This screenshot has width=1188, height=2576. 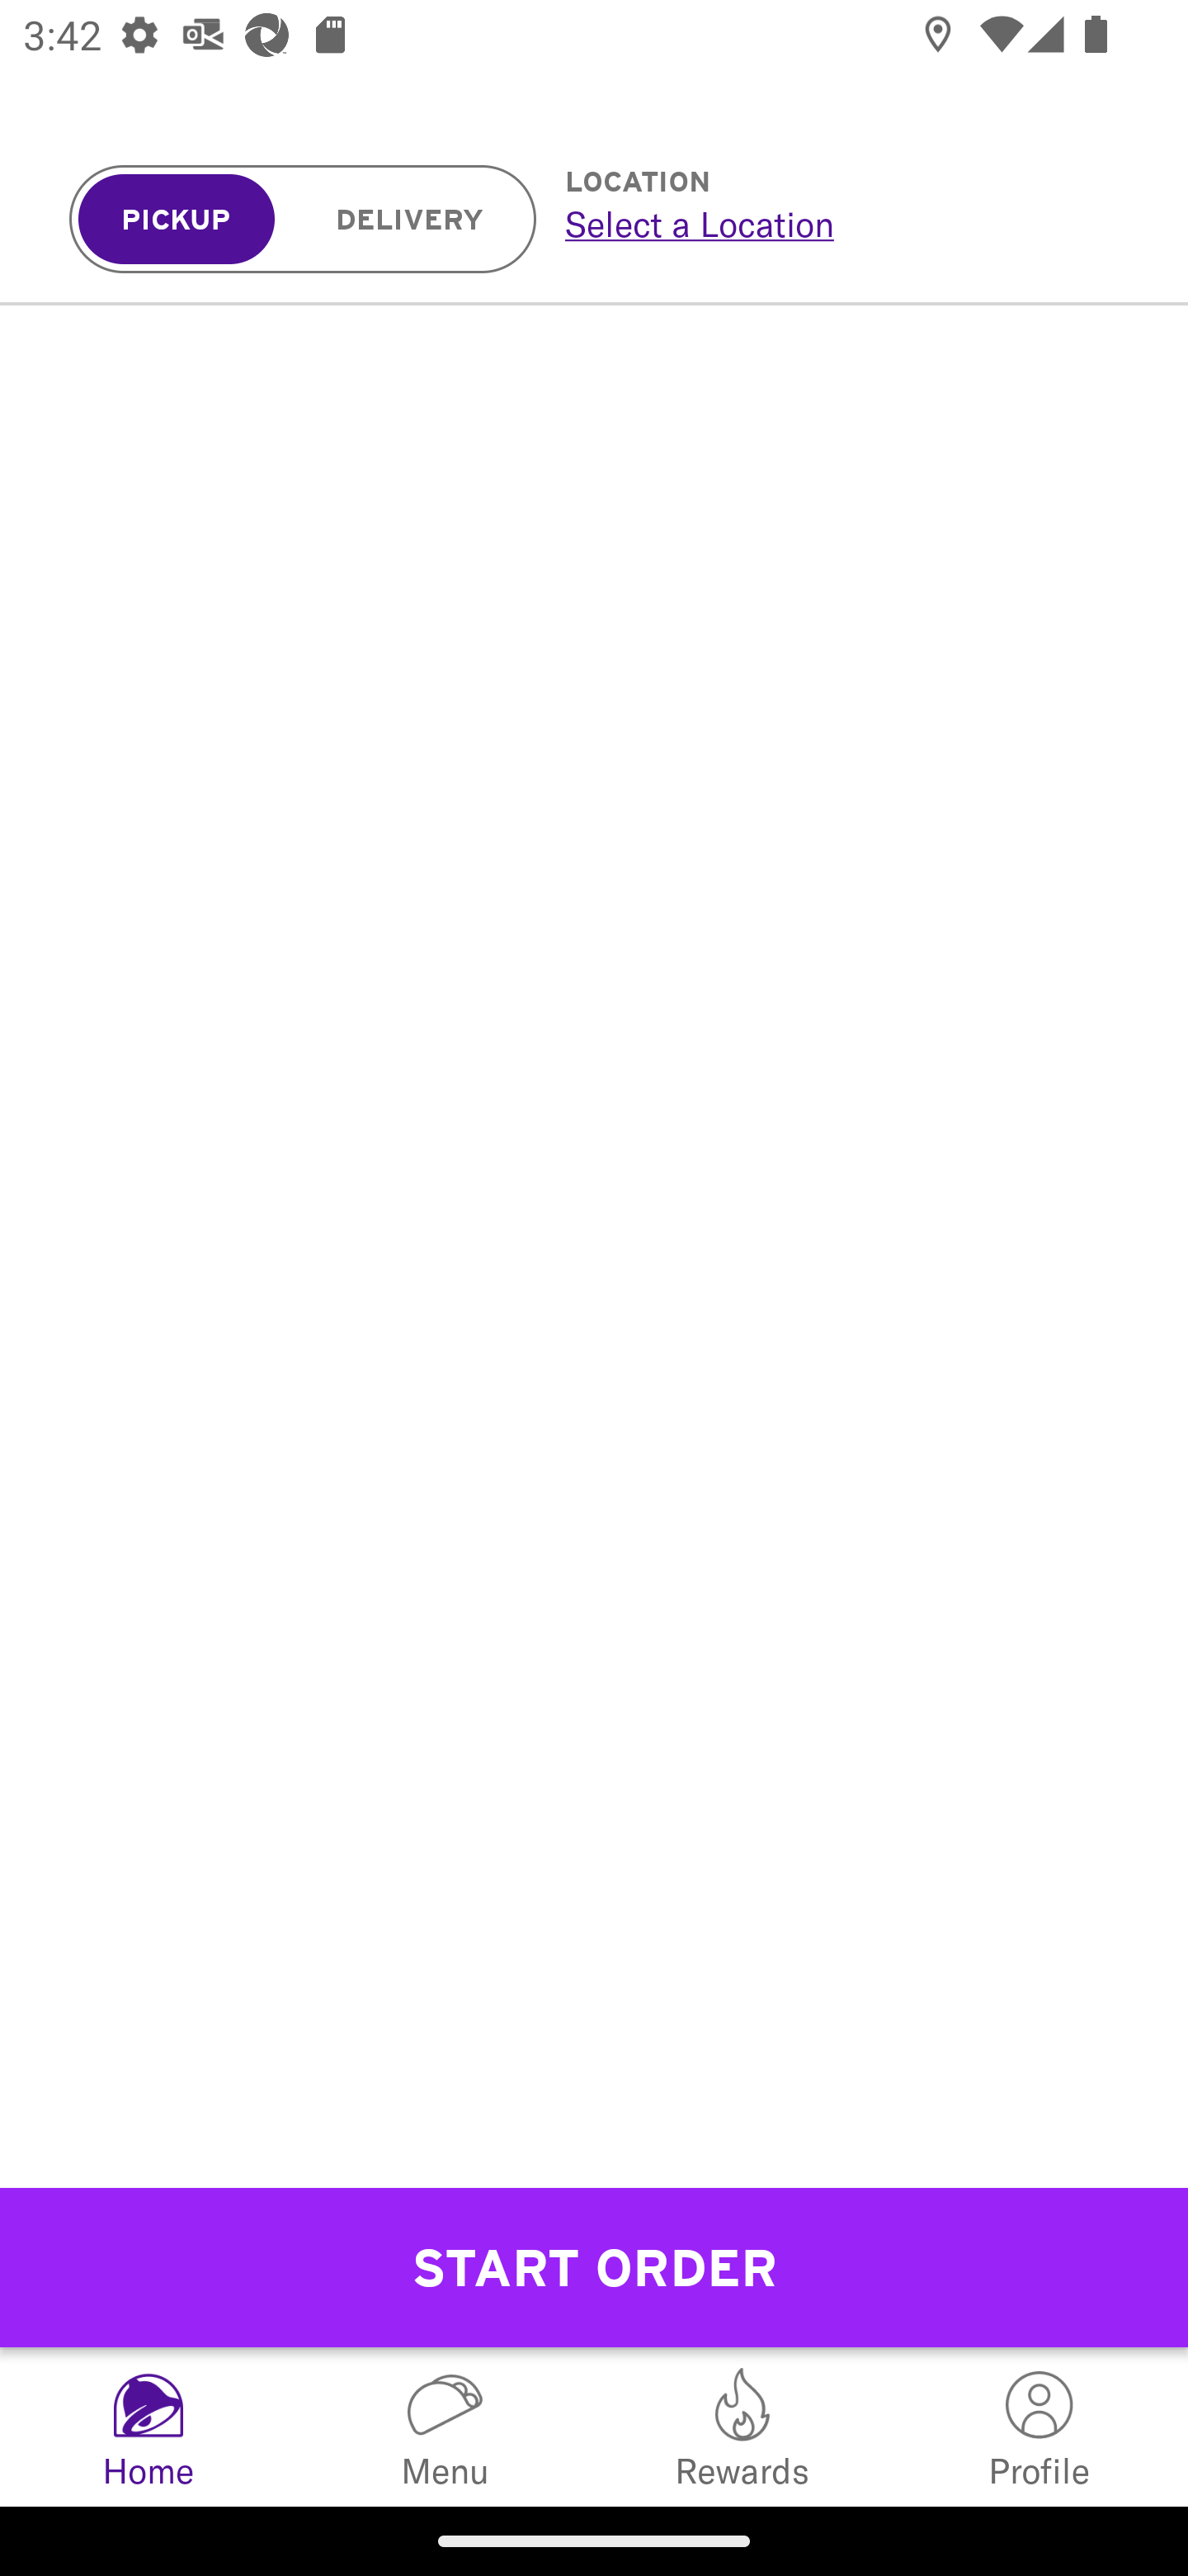 What do you see at coordinates (1039, 2426) in the screenshot?
I see `My Info Profile` at bounding box center [1039, 2426].